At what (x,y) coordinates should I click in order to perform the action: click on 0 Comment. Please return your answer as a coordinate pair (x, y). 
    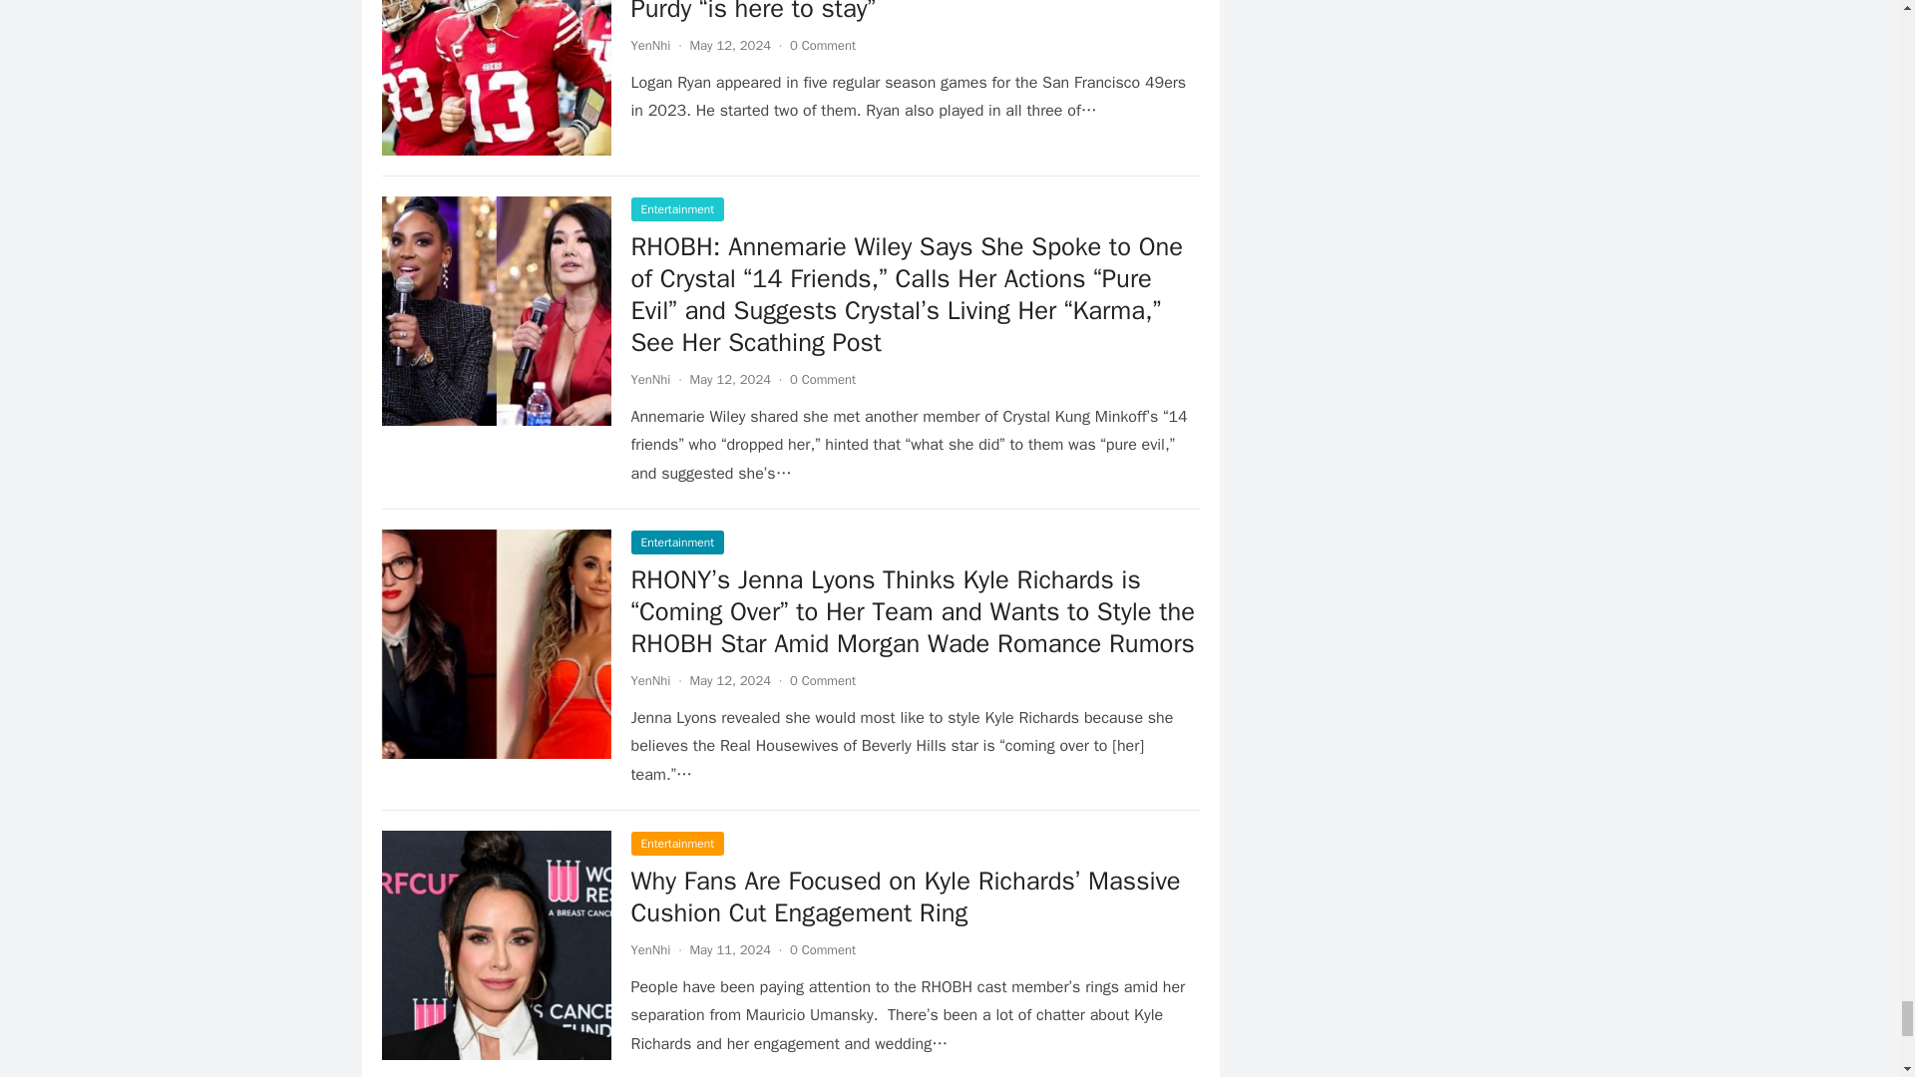
    Looking at the image, I should click on (822, 949).